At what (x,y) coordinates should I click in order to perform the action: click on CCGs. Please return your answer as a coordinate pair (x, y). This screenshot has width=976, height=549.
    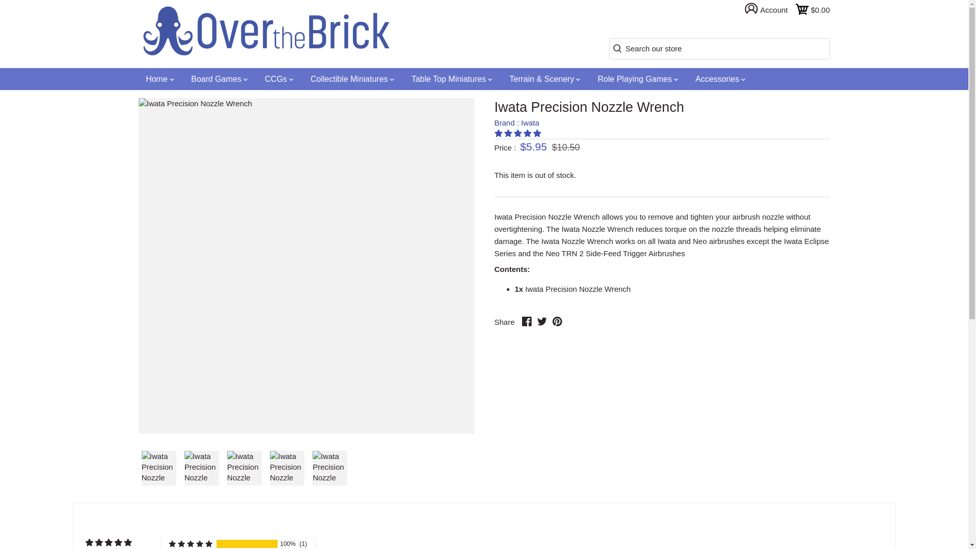
    Looking at the image, I should click on (279, 79).